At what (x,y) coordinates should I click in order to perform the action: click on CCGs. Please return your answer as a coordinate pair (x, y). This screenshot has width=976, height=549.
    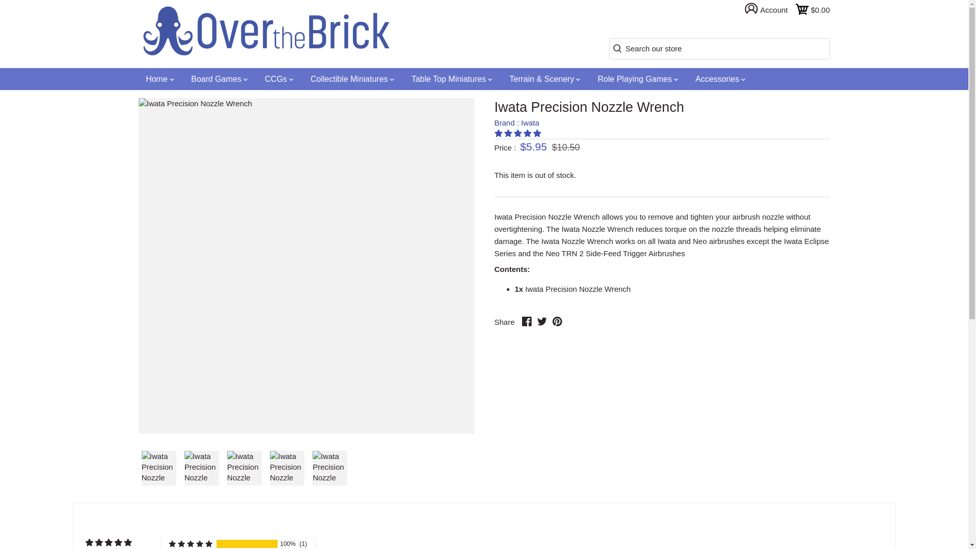
    Looking at the image, I should click on (279, 79).